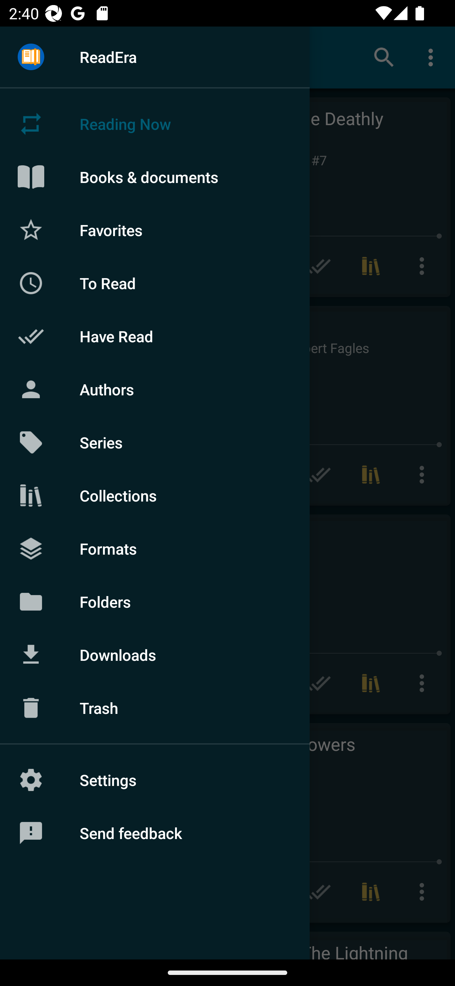 The height and width of the screenshot is (986, 455). What do you see at coordinates (155, 124) in the screenshot?
I see `Reading Now` at bounding box center [155, 124].